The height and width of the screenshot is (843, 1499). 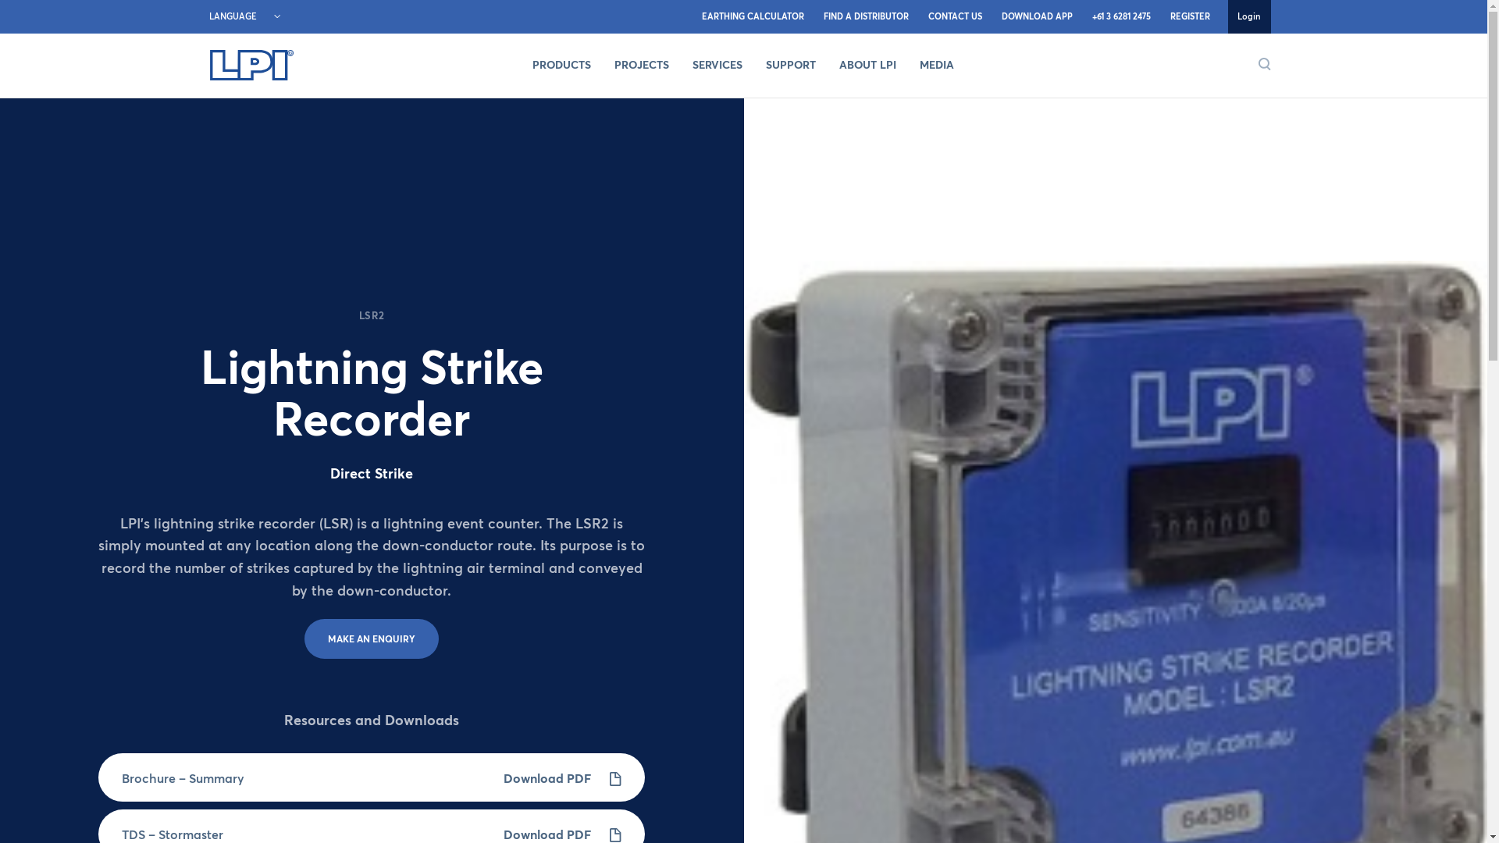 What do you see at coordinates (1249, 17) in the screenshot?
I see `Login` at bounding box center [1249, 17].